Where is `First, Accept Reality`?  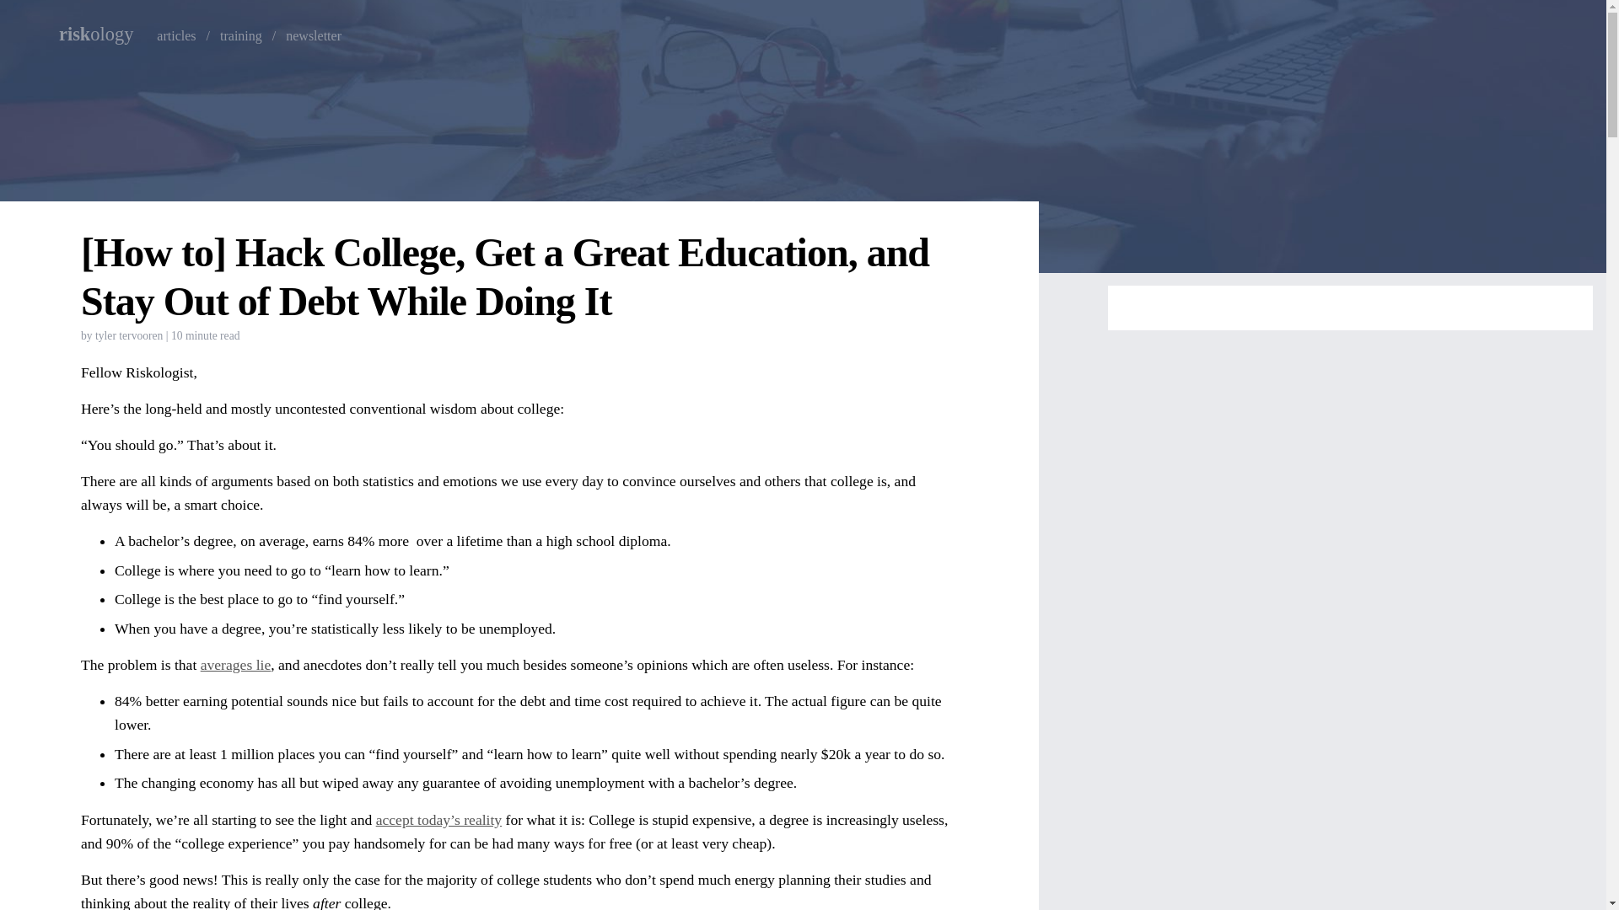 First, Accept Reality is located at coordinates (438, 819).